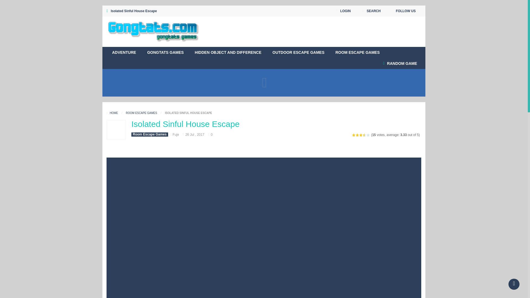  I want to click on Gongtats Games, so click(153, 31).